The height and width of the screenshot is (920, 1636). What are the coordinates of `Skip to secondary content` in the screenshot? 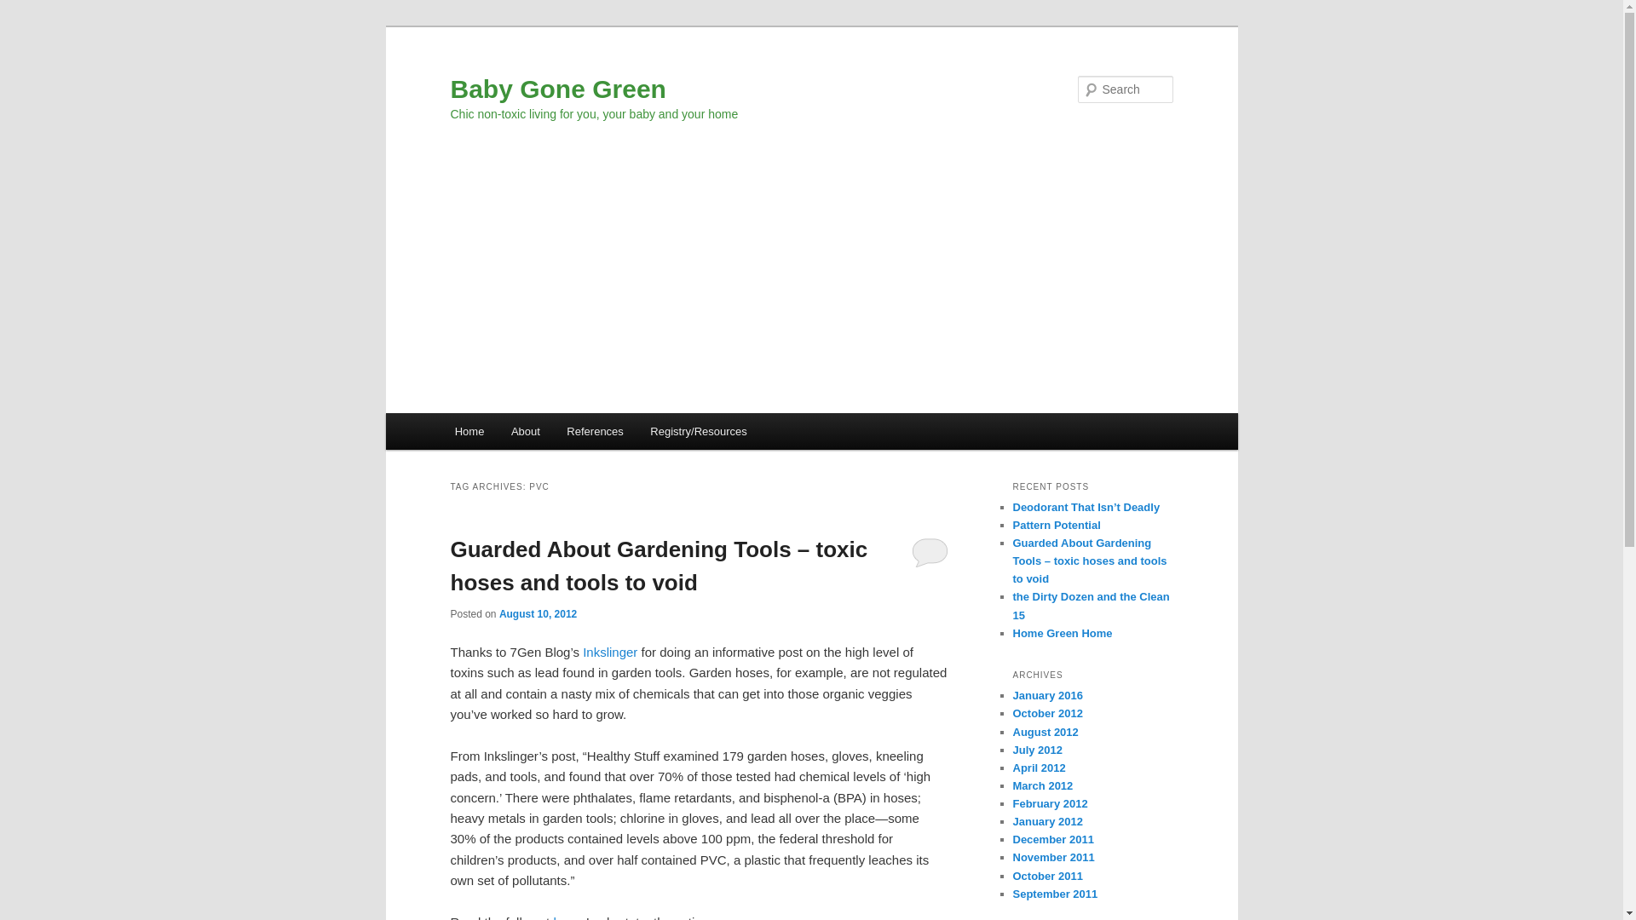 It's located at (539, 434).